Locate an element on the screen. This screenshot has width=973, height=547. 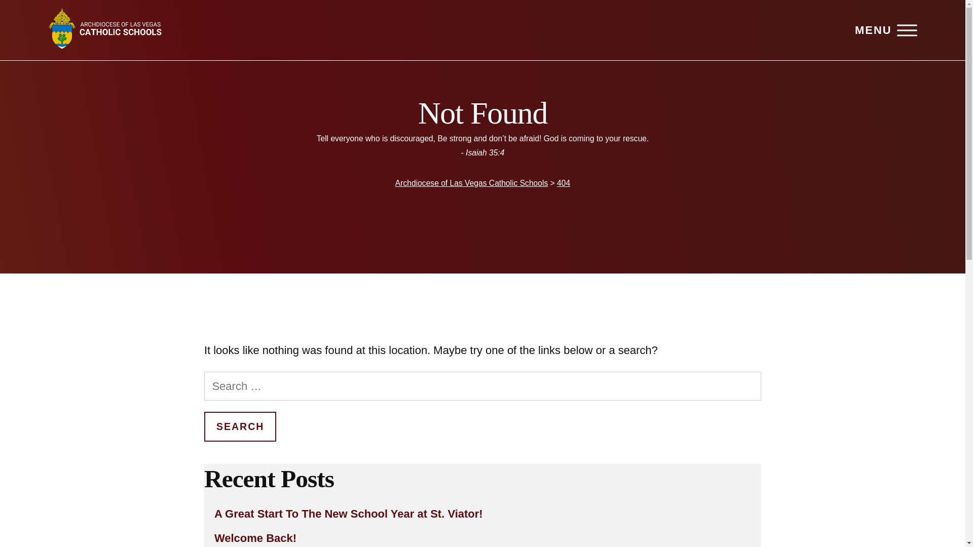
Go to 404. is located at coordinates (564, 183).